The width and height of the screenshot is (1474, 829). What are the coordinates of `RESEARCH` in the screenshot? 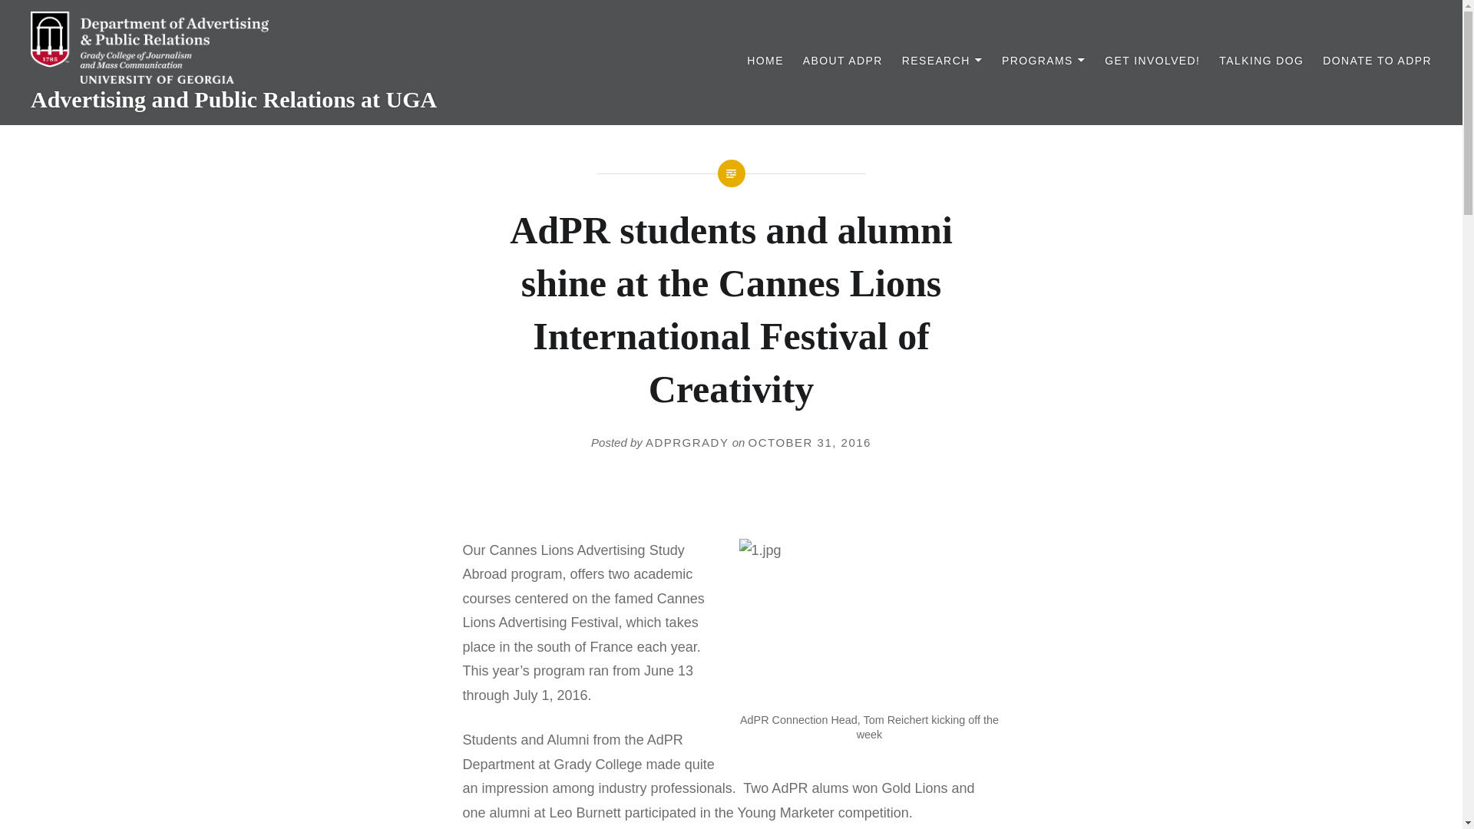 It's located at (943, 61).